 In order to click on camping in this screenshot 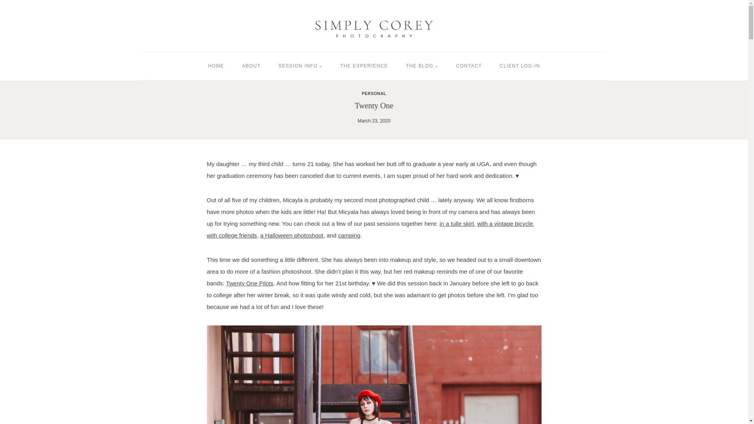, I will do `click(349, 235)`.